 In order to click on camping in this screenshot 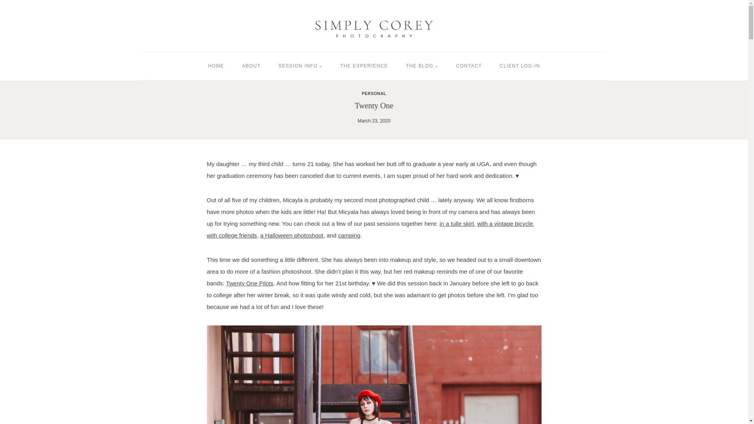, I will do `click(349, 235)`.